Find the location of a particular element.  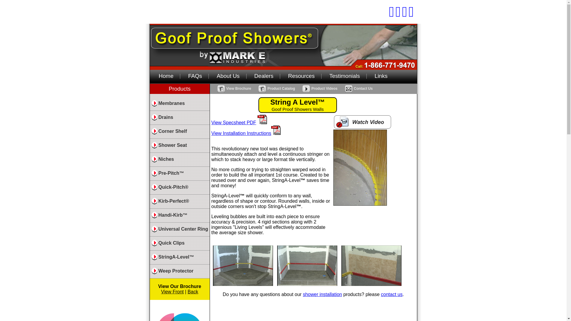

Testimonials is located at coordinates (344, 76).